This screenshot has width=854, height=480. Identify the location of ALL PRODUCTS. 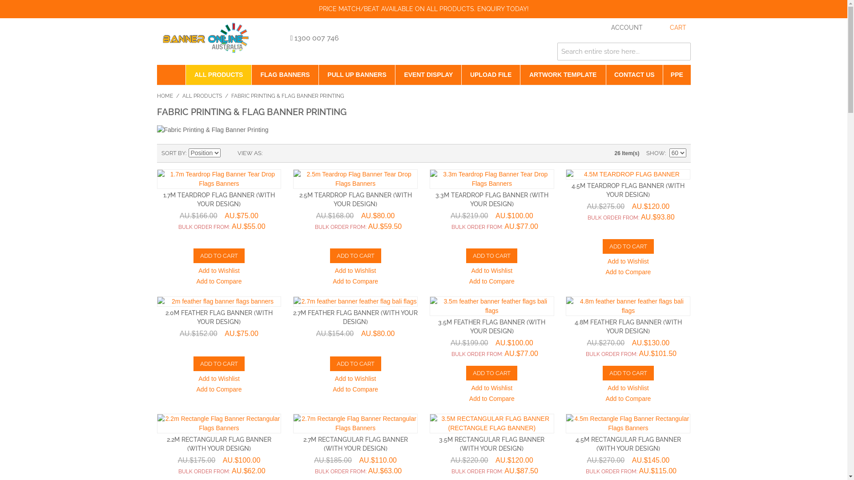
(202, 96).